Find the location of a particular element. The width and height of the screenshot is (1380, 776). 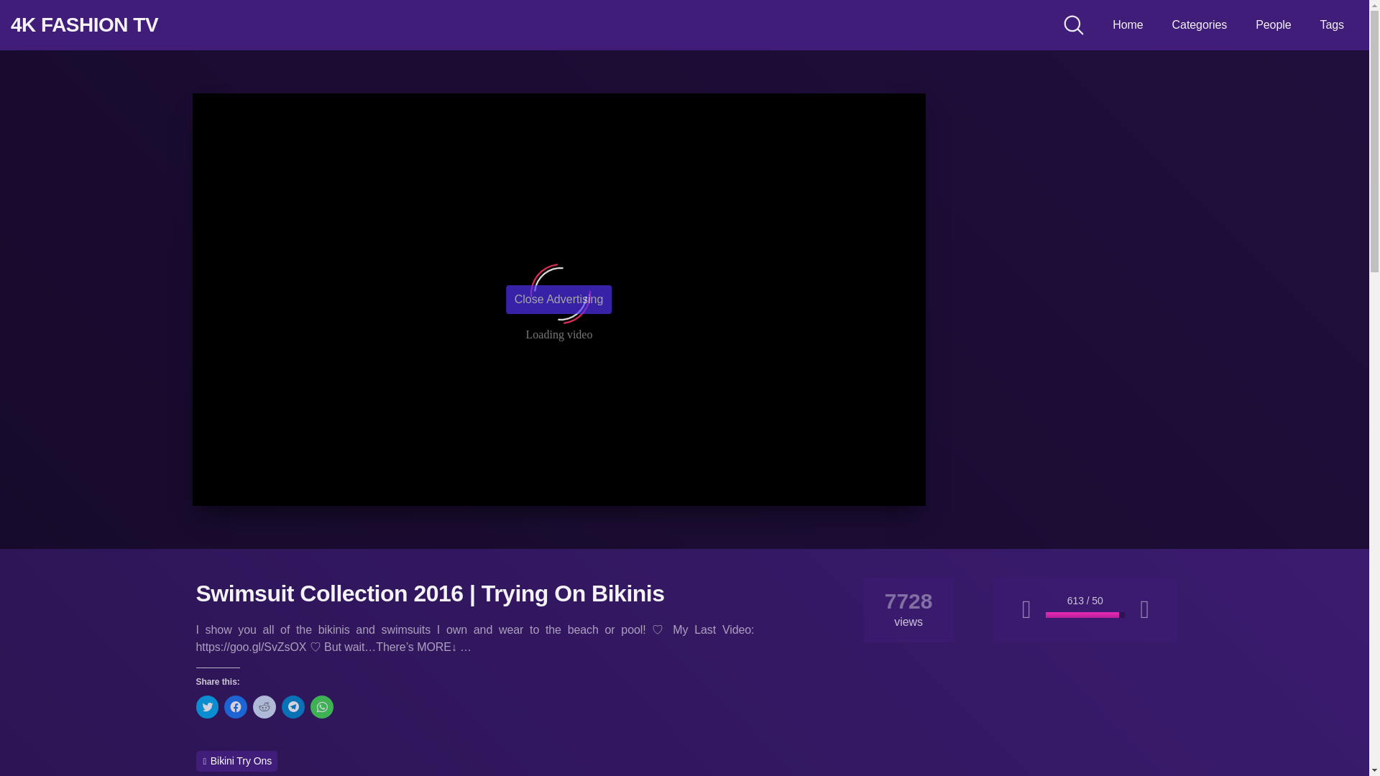

4K FASHION TV is located at coordinates (85, 24).